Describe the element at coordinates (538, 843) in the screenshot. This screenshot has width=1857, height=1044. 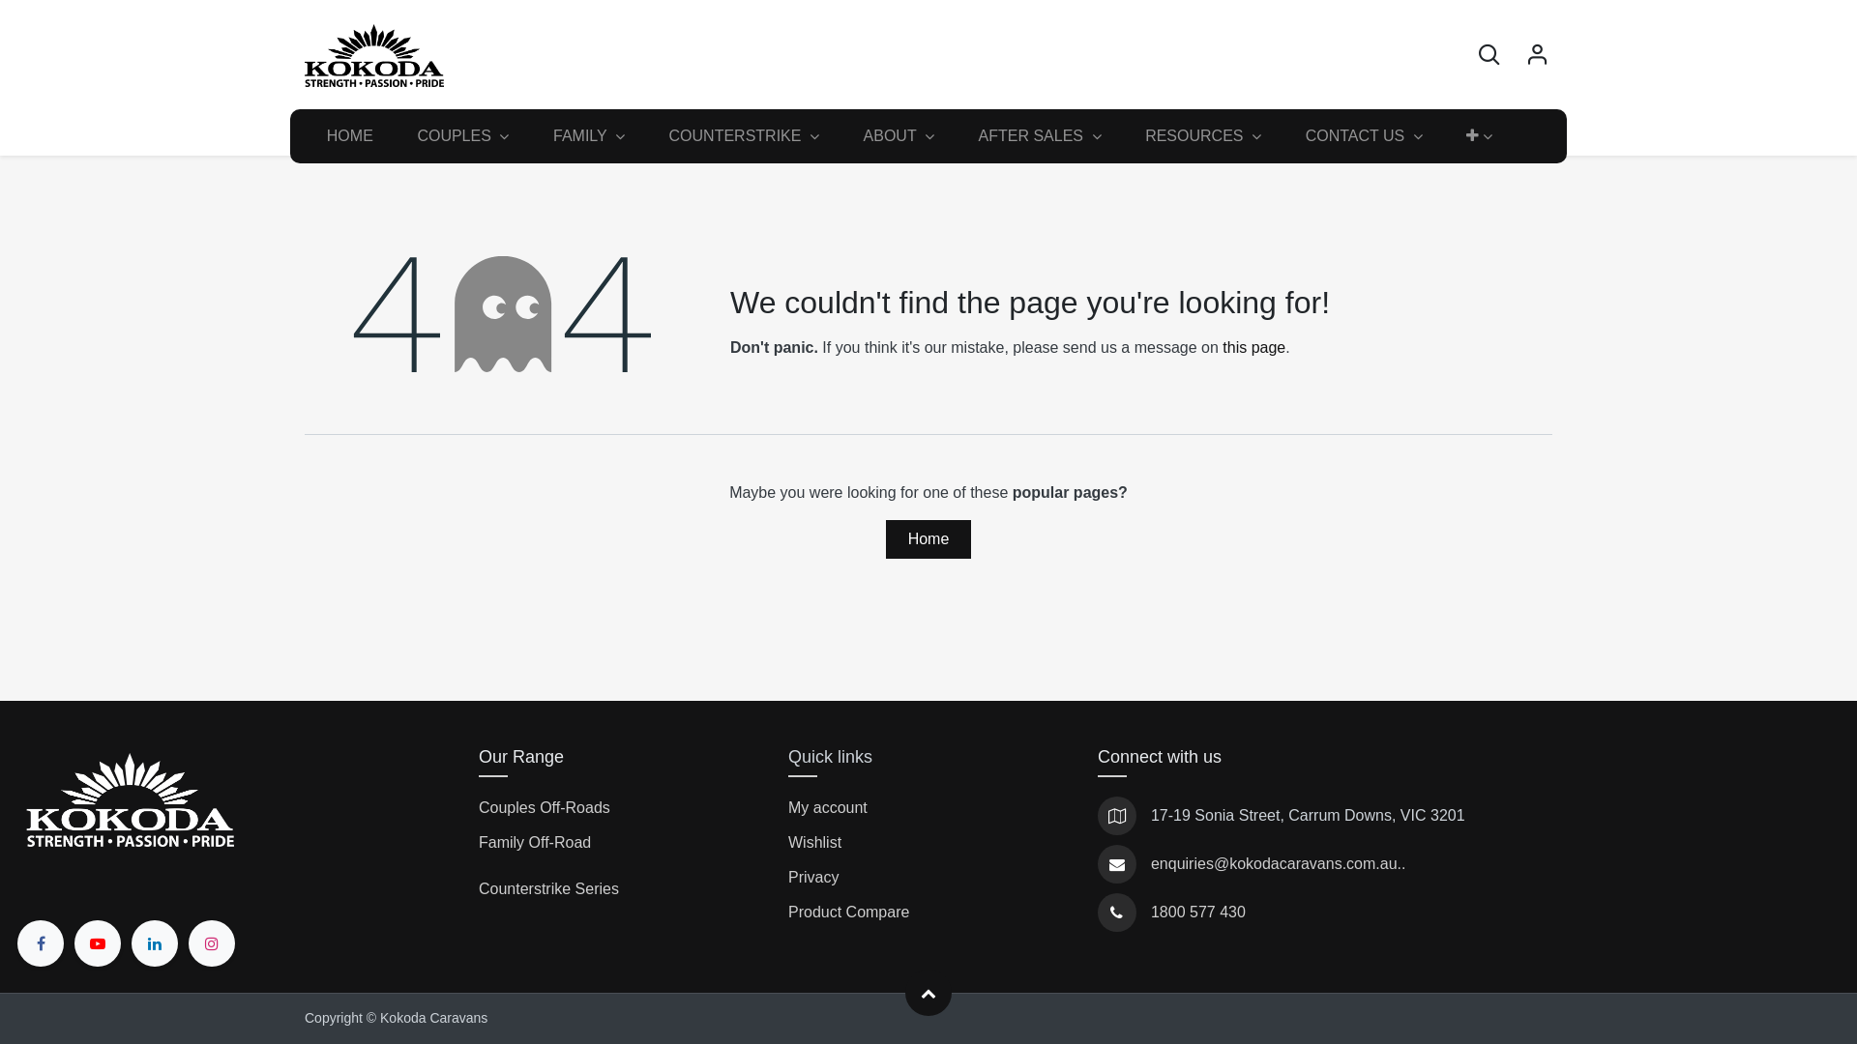
I see `Family Off-Road ` at that location.